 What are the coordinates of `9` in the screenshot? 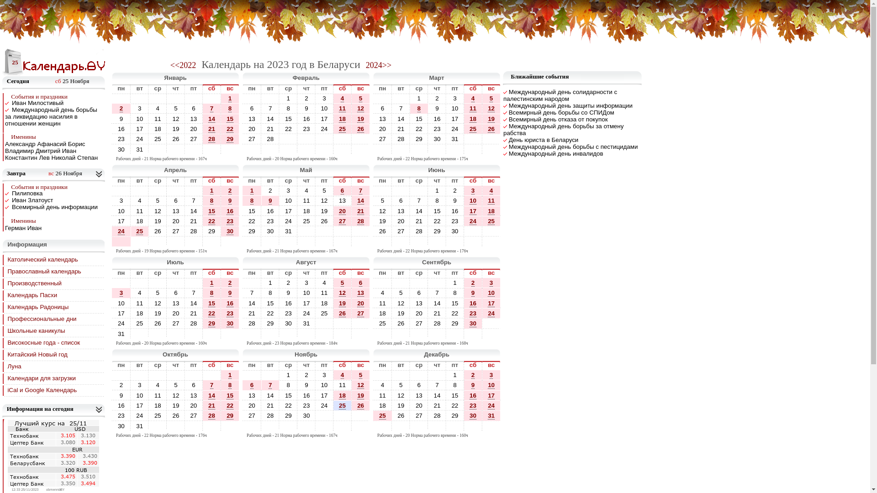 It's located at (122, 119).